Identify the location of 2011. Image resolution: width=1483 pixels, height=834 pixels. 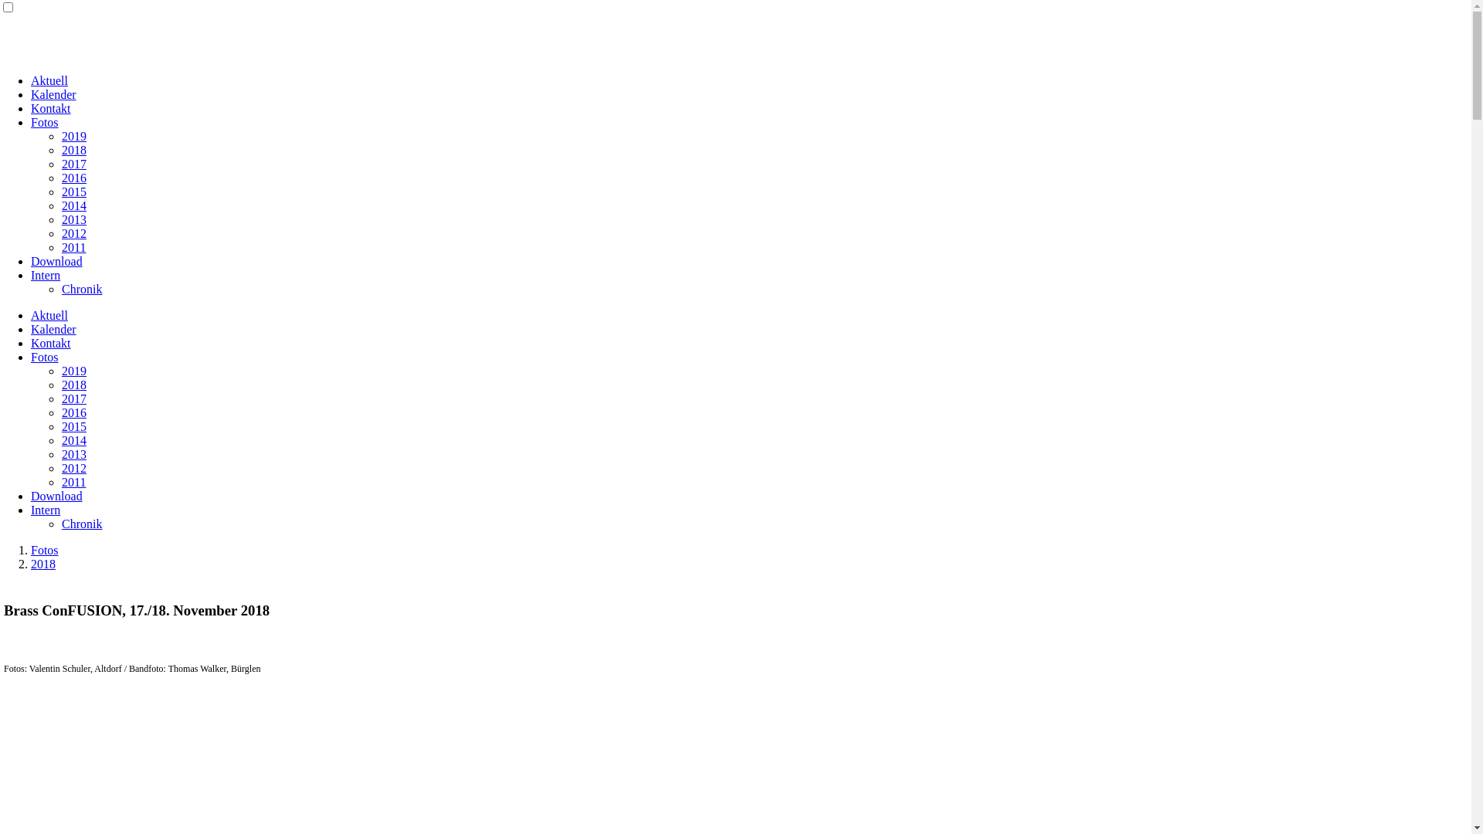
(74, 247).